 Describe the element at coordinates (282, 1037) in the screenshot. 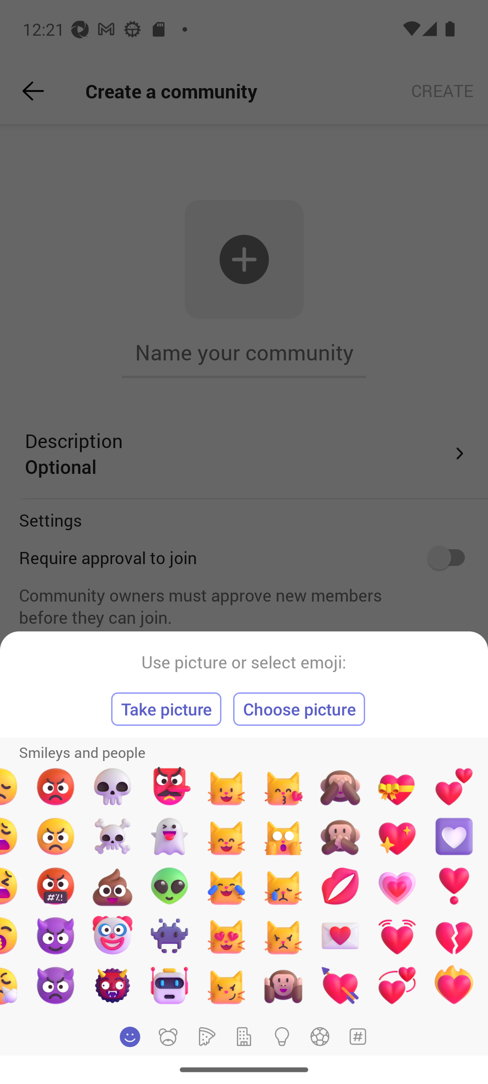

I see `Objects, not selected` at that location.